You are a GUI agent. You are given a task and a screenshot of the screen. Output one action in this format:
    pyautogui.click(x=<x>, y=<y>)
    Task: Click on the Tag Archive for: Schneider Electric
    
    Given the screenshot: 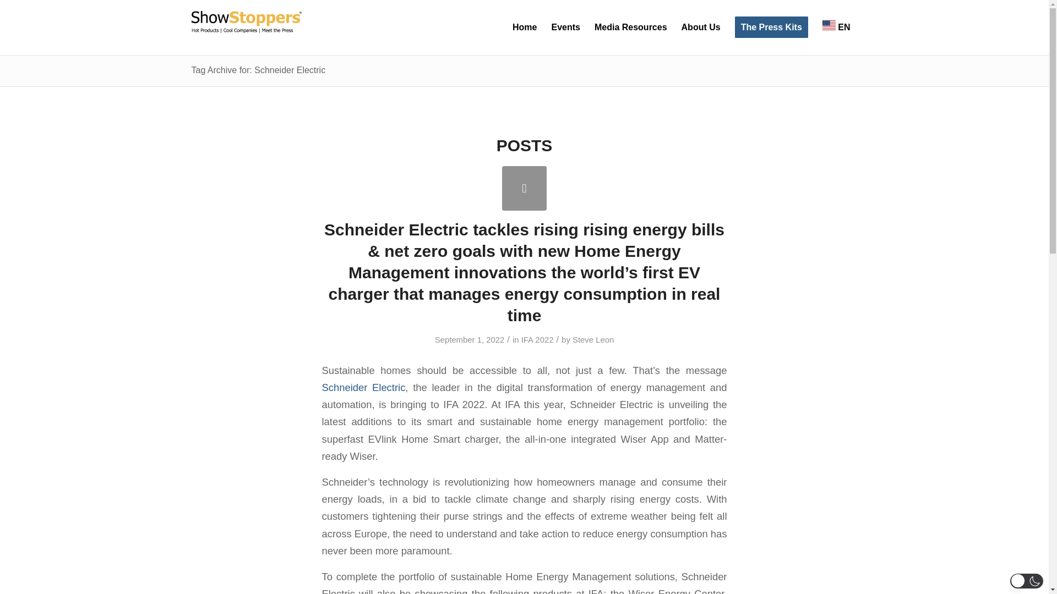 What is the action you would take?
    pyautogui.click(x=258, y=70)
    